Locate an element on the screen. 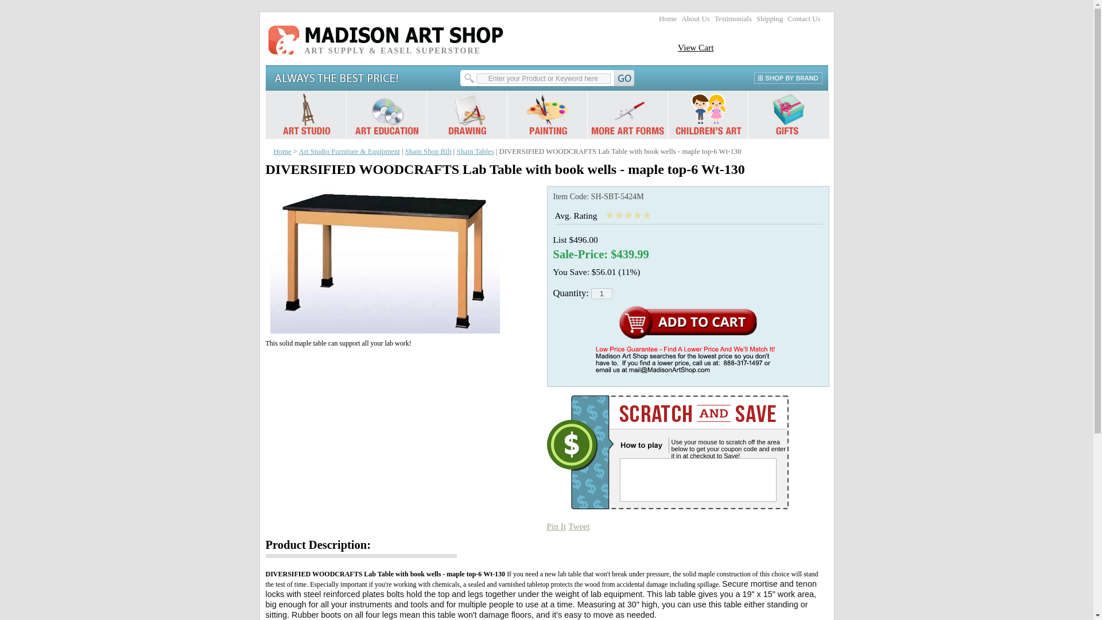  Add to cart is located at coordinates (688, 323).